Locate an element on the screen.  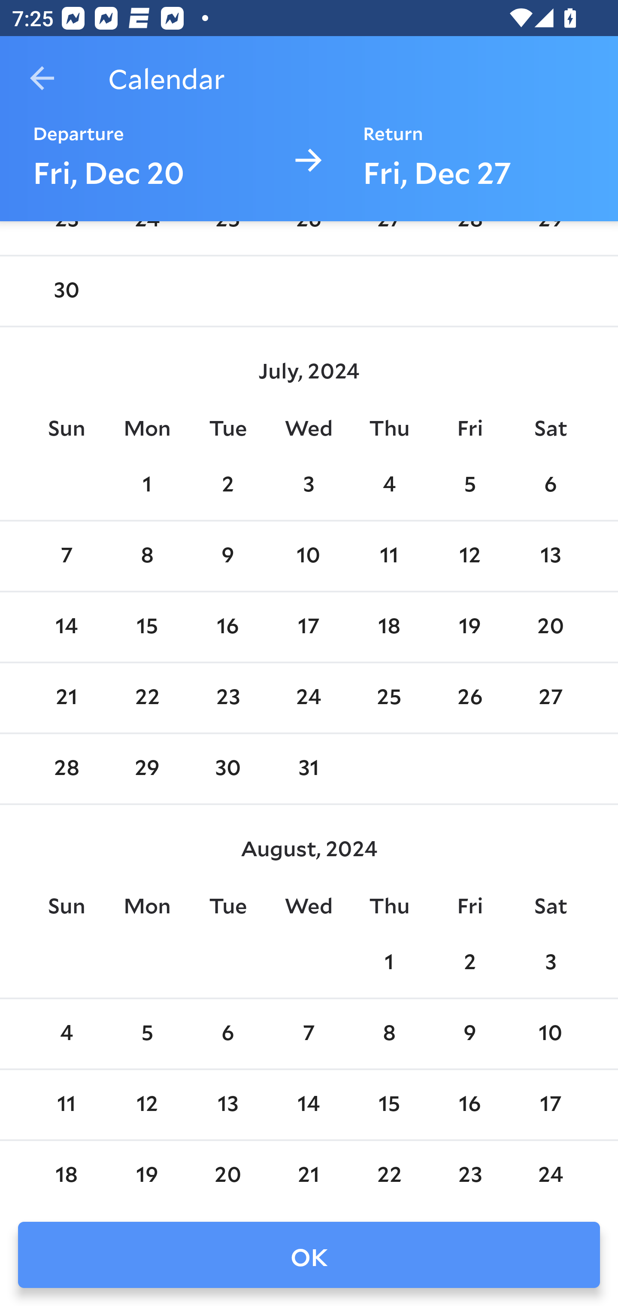
Navigate up is located at coordinates (42, 78).